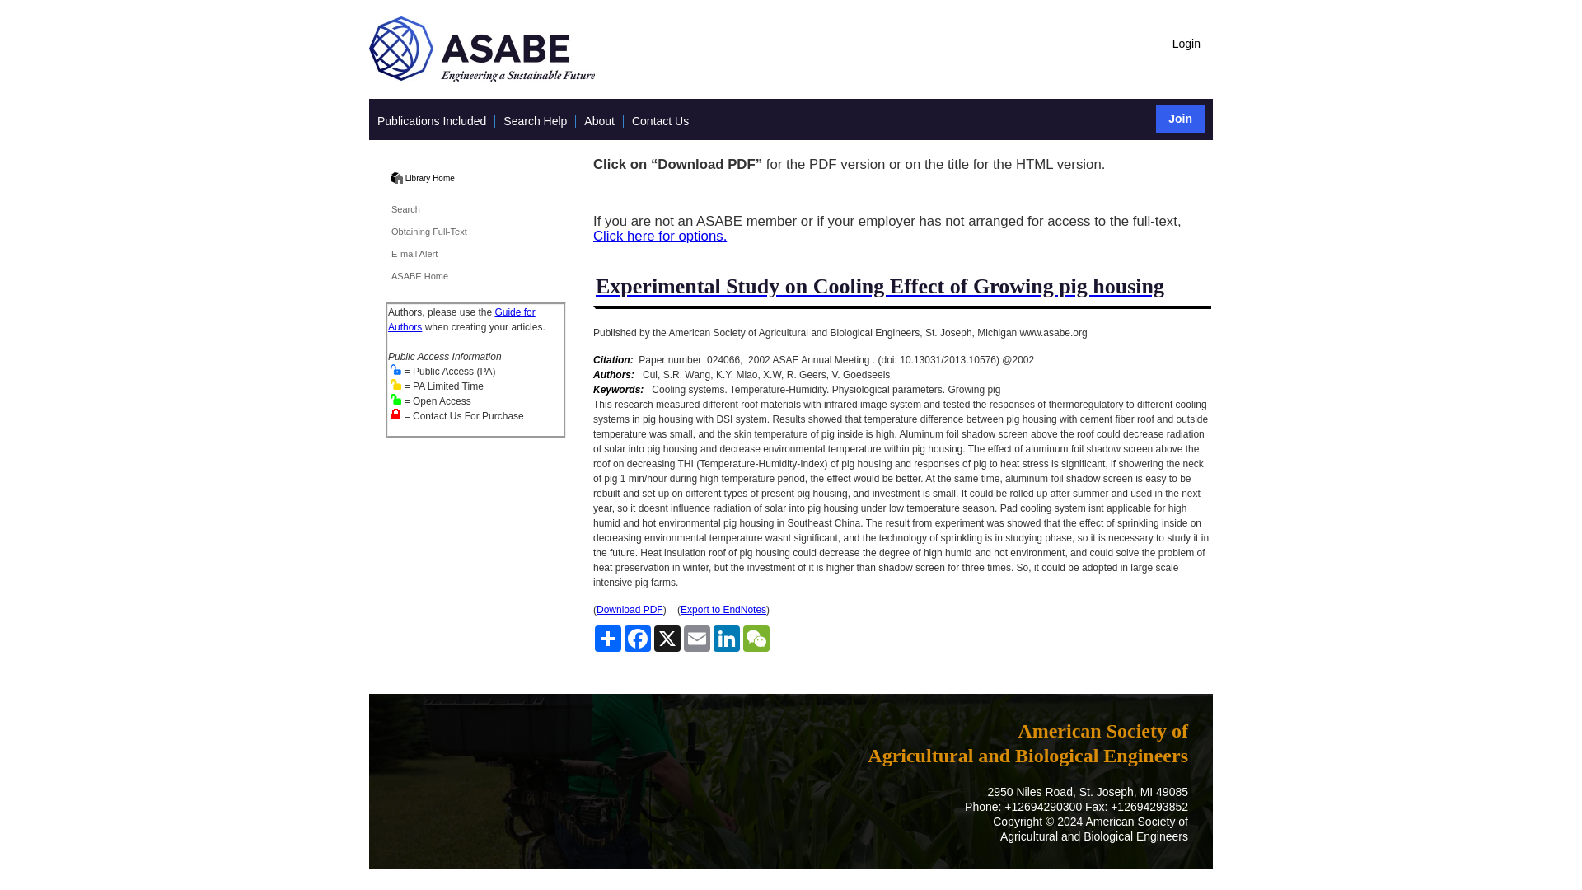 Image resolution: width=1582 pixels, height=890 pixels. Describe the element at coordinates (414, 254) in the screenshot. I see `E-mail Alert` at that location.